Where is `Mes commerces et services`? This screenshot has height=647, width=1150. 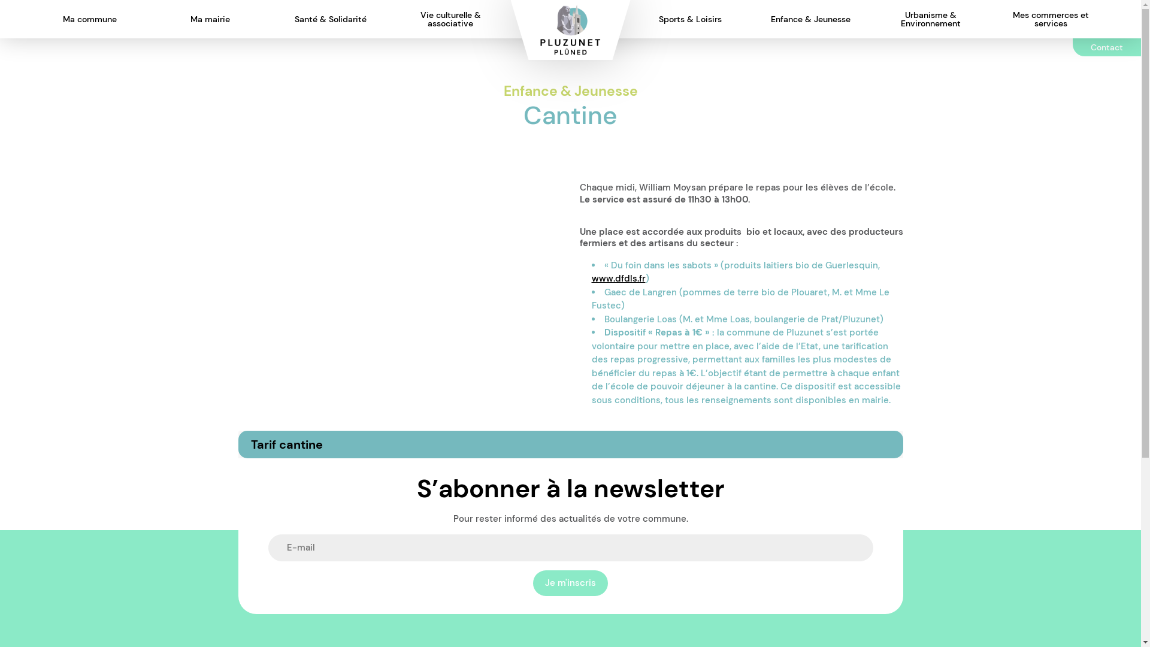
Mes commerces et services is located at coordinates (1051, 19).